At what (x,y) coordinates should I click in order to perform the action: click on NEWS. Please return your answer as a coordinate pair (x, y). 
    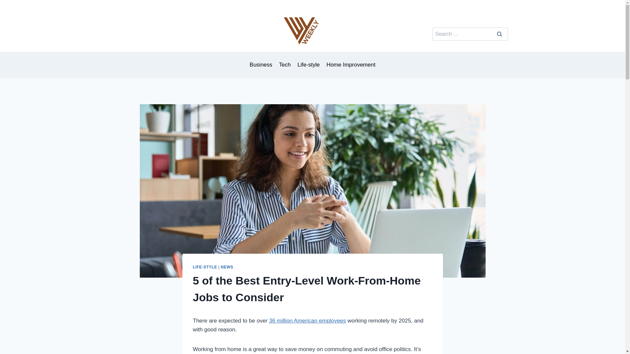
    Looking at the image, I should click on (227, 267).